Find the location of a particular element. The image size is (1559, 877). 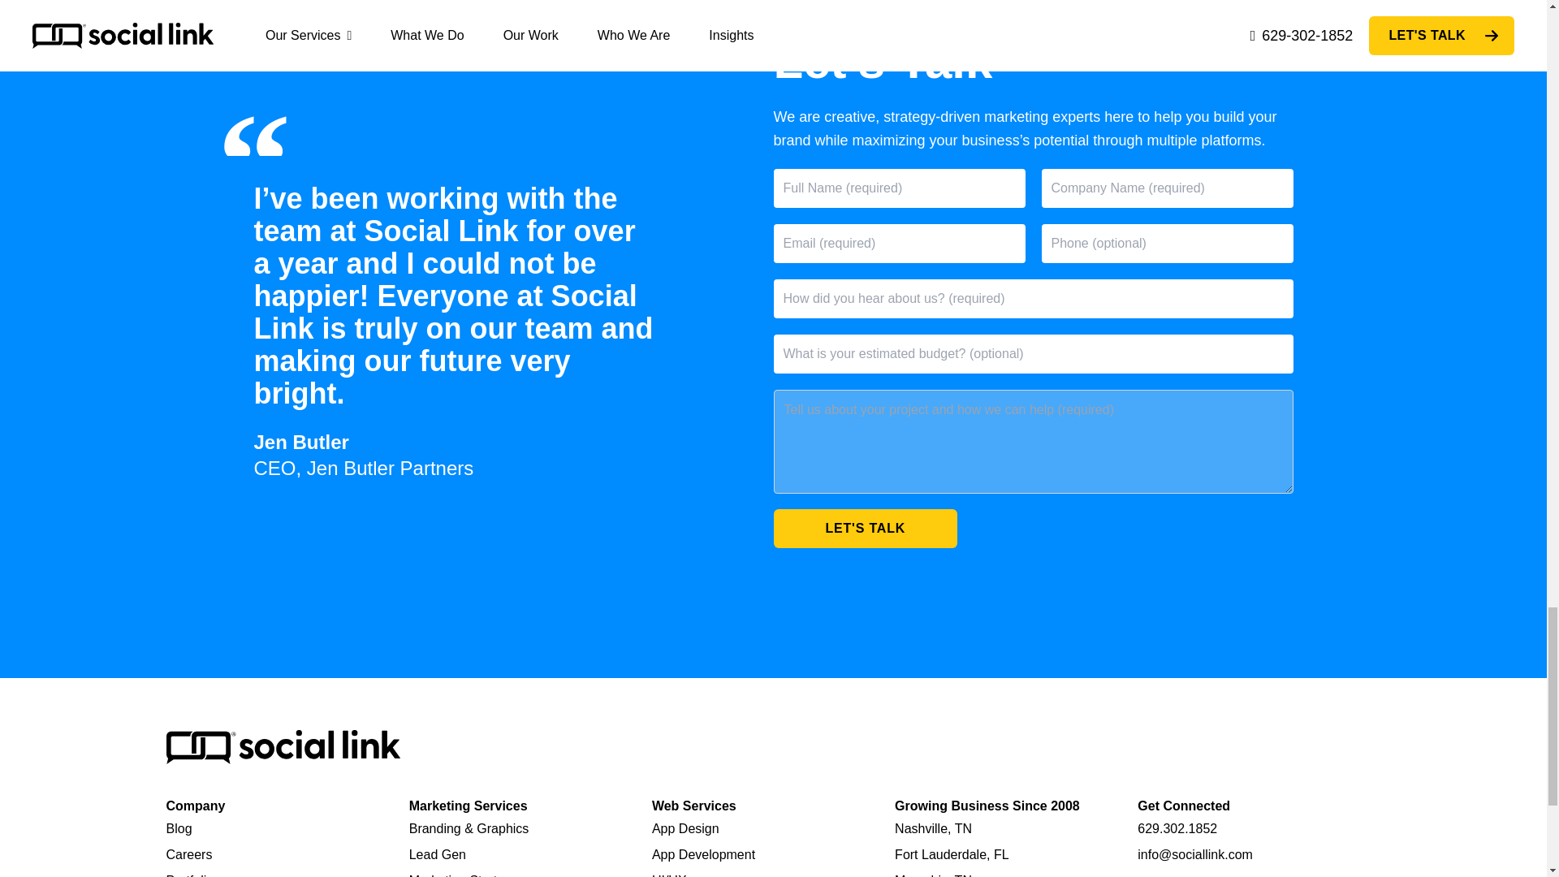

Portfolio is located at coordinates (189, 875).